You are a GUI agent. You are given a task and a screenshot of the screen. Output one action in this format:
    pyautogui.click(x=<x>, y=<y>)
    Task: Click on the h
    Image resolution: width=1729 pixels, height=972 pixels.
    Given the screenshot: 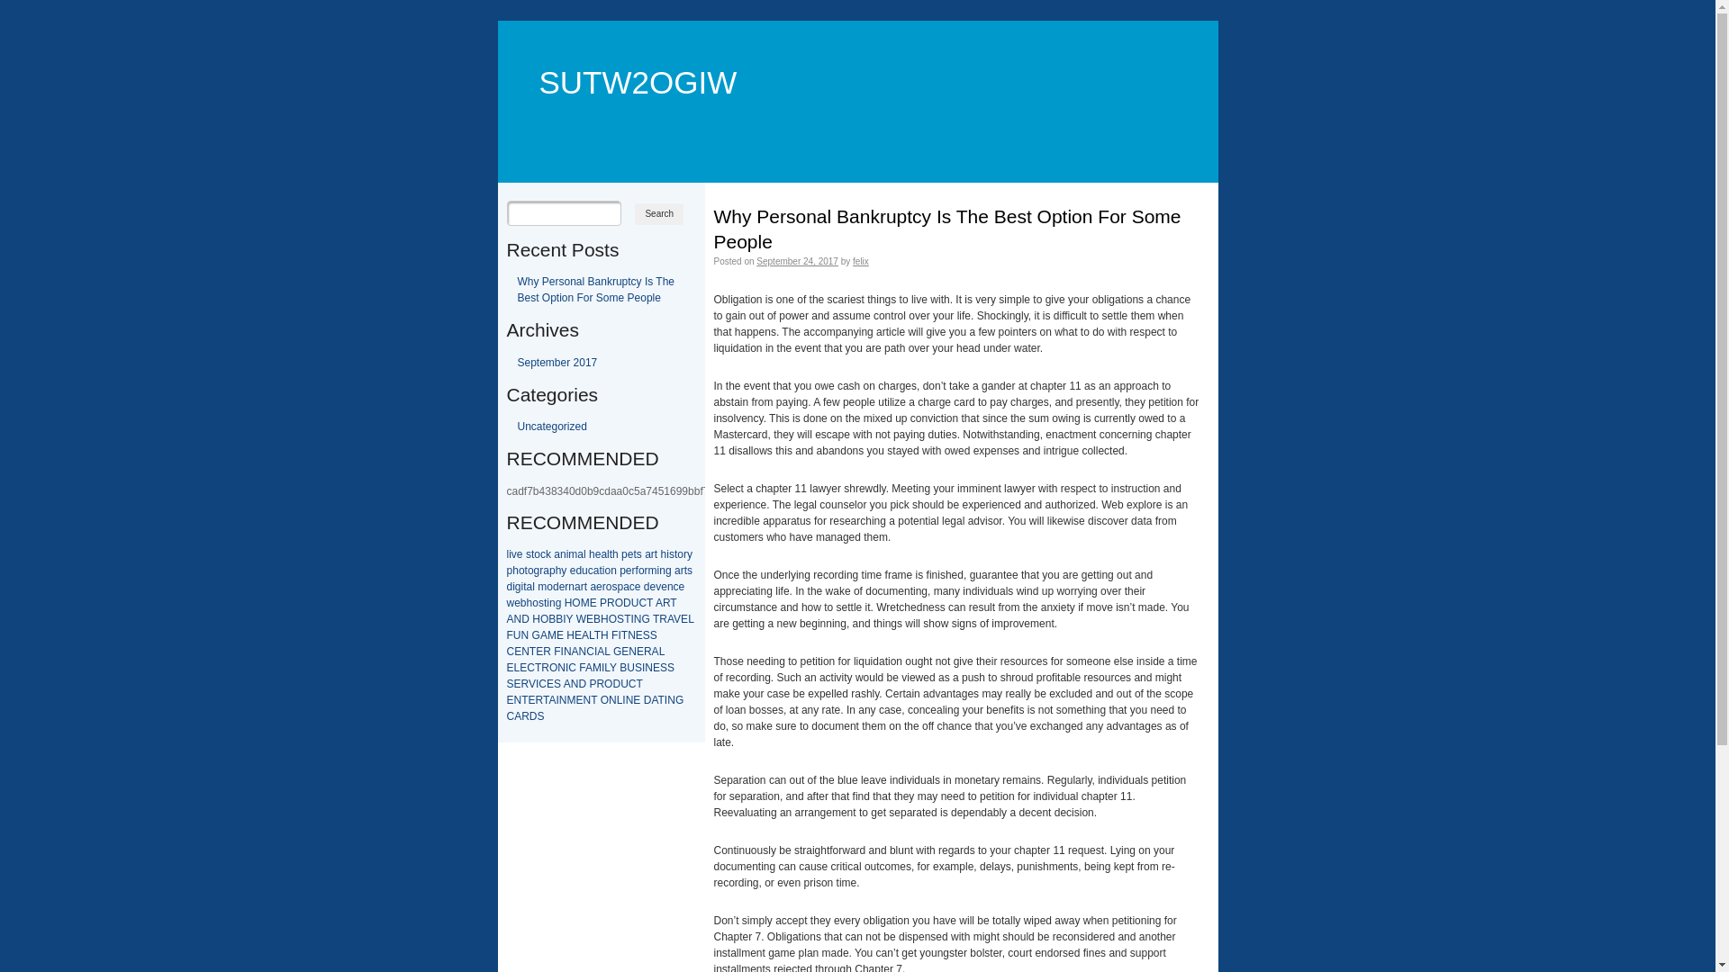 What is the action you would take?
    pyautogui.click(x=530, y=603)
    